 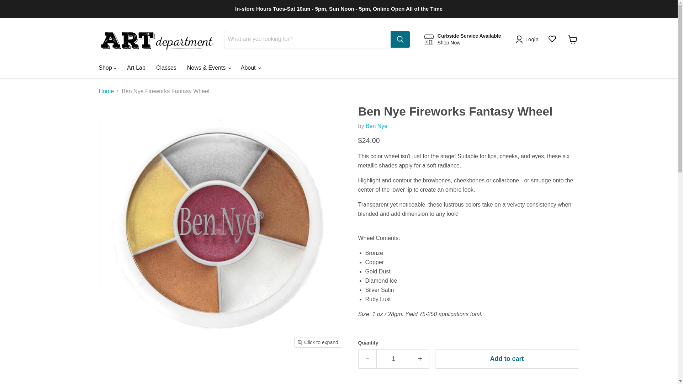 I want to click on 1, so click(x=393, y=358).